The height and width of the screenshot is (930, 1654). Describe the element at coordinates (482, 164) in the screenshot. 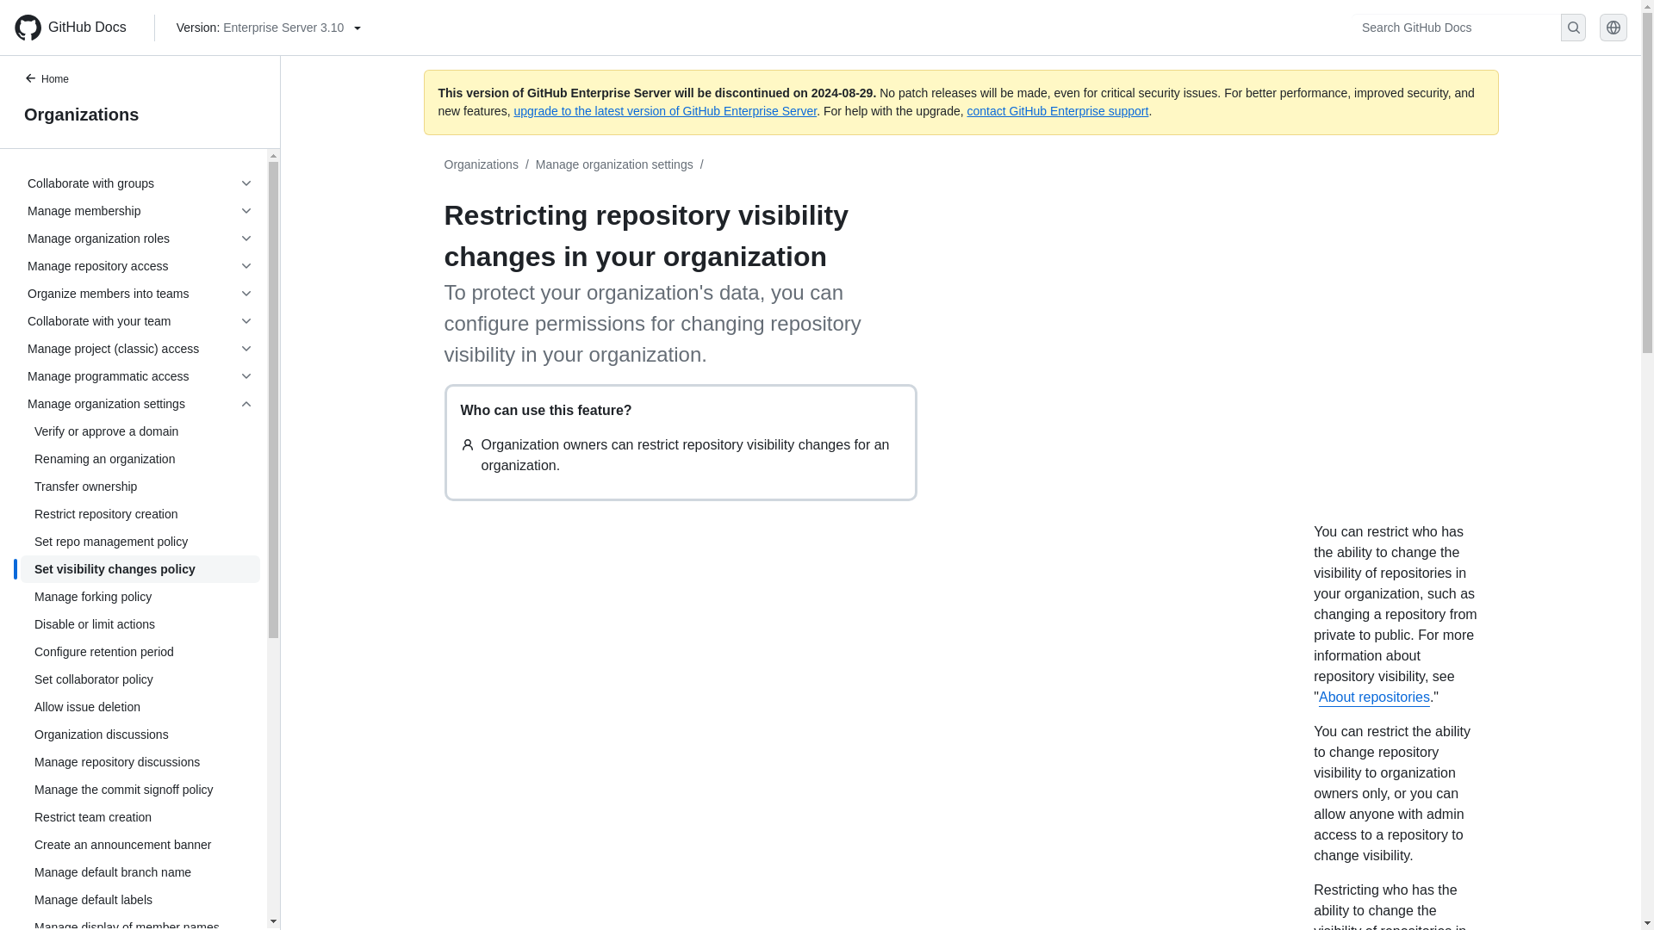

I see `Organizations` at that location.